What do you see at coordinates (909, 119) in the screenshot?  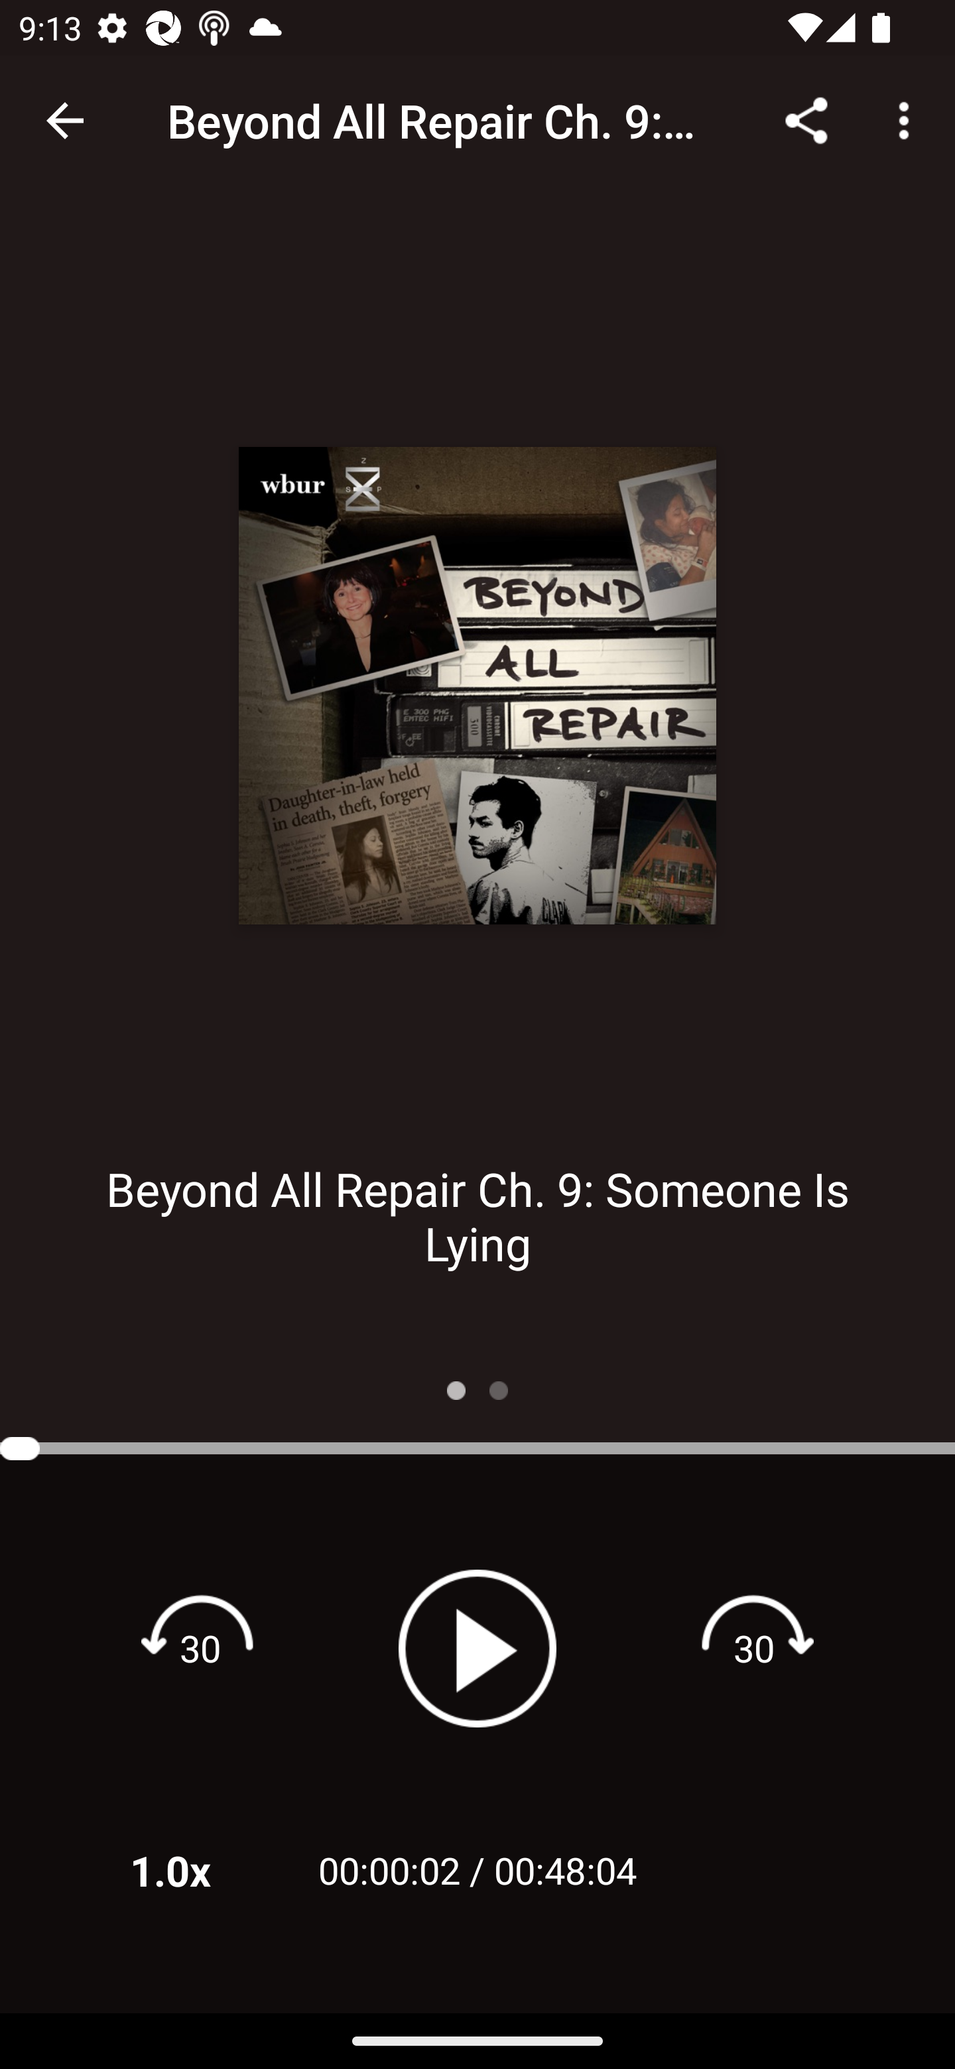 I see `More options` at bounding box center [909, 119].